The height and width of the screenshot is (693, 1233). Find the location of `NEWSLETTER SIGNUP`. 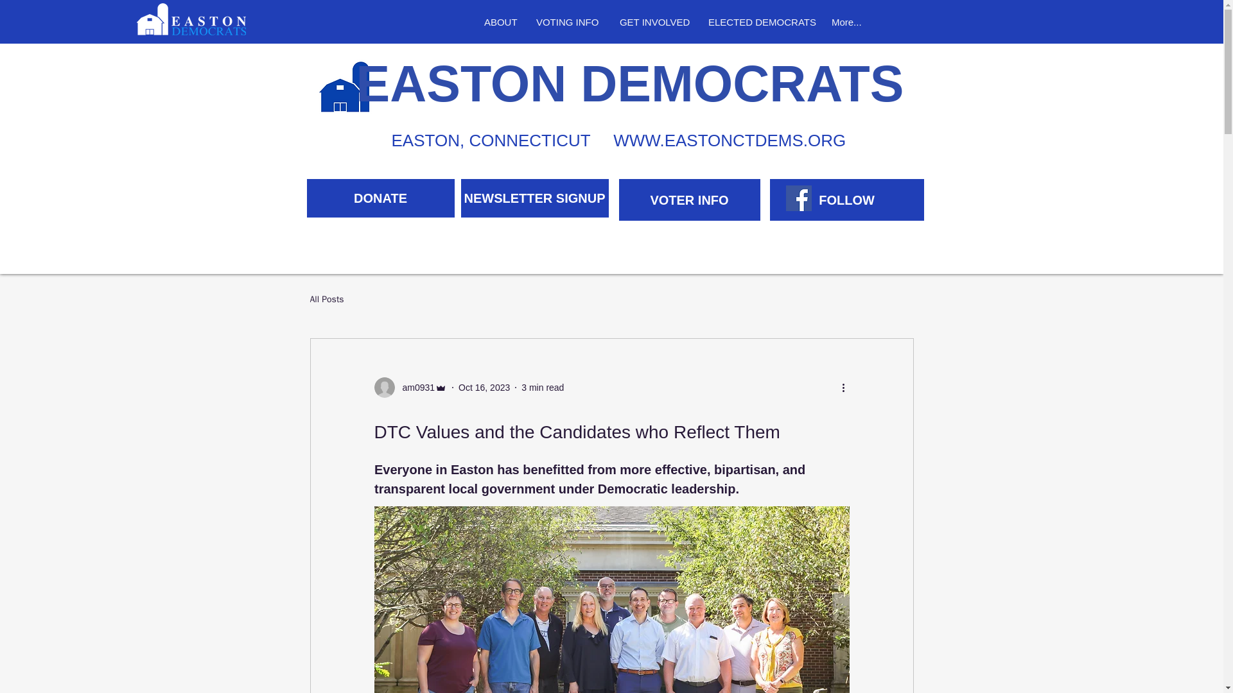

NEWSLETTER SIGNUP is located at coordinates (535, 198).